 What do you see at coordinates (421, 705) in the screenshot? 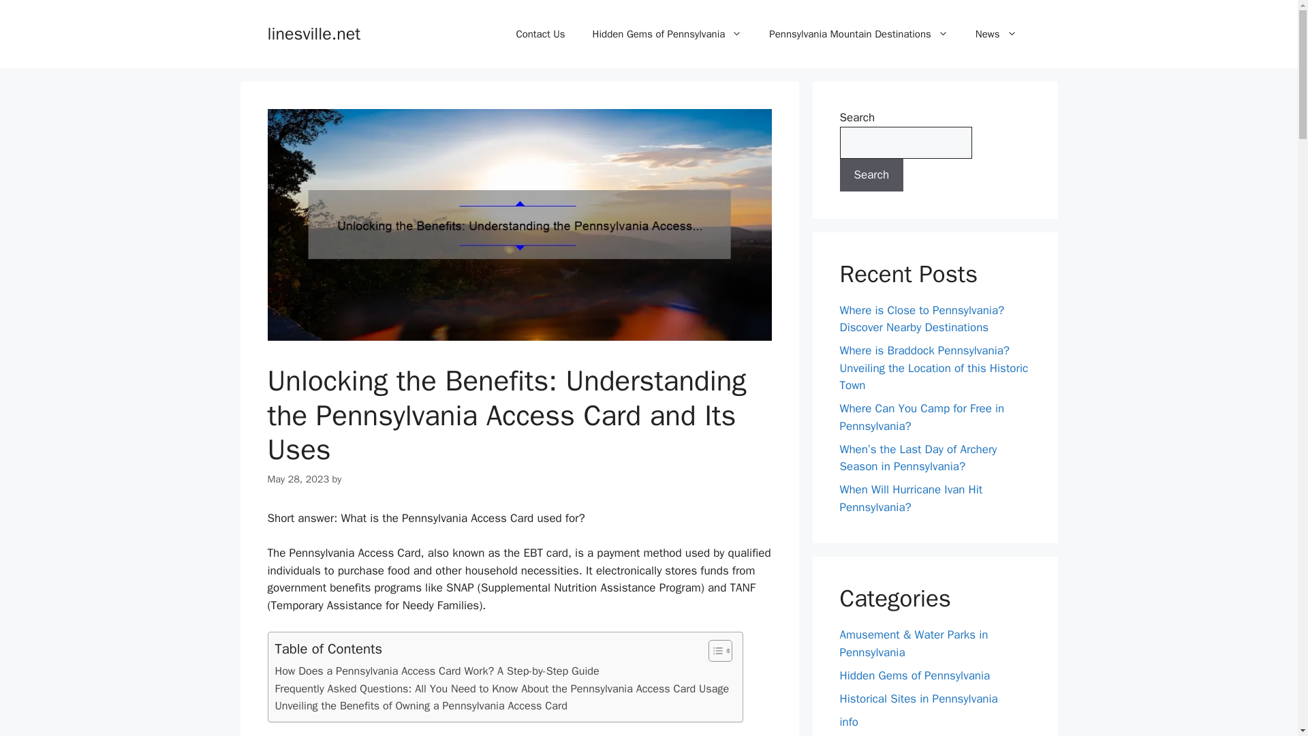
I see `Unveiling the Benefits of Owning a Pennsylvania Access Card` at bounding box center [421, 705].